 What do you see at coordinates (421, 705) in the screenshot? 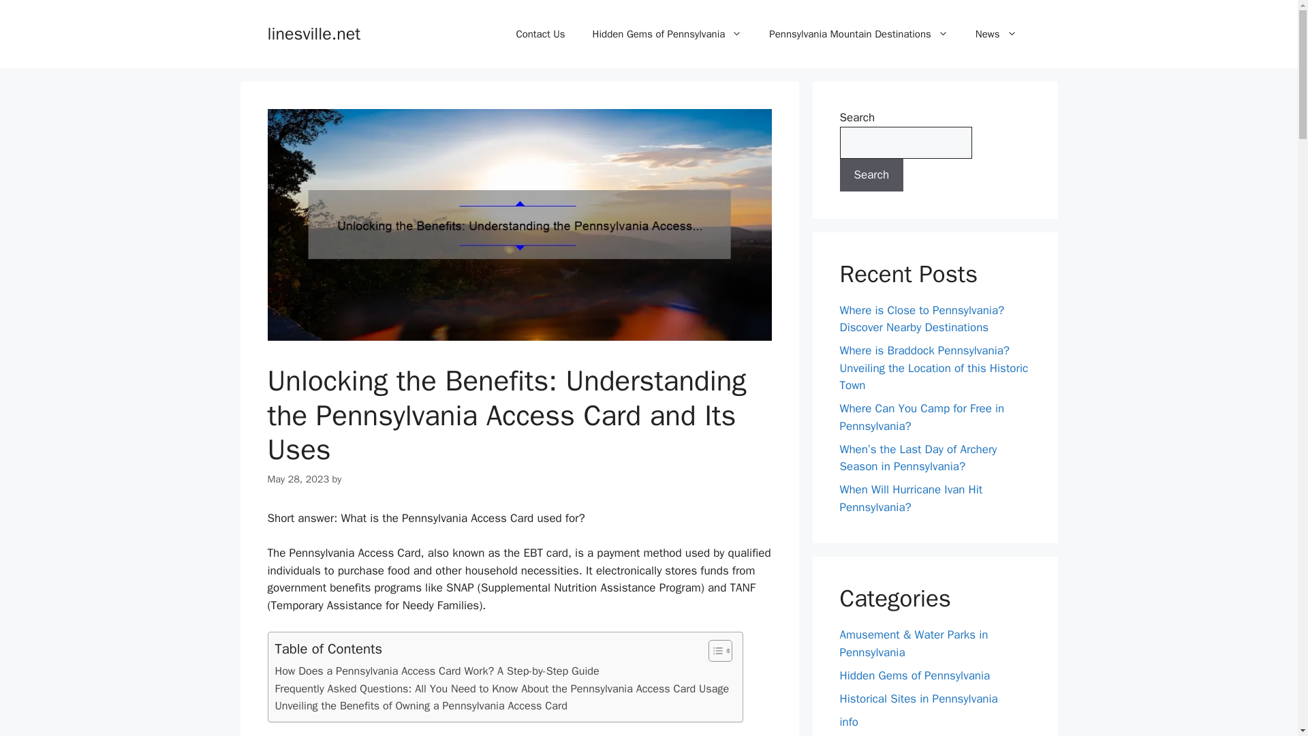
I see `Unveiling the Benefits of Owning a Pennsylvania Access Card` at bounding box center [421, 705].